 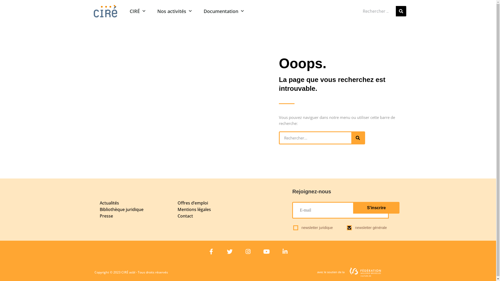 I want to click on Documentation, so click(x=224, y=11).